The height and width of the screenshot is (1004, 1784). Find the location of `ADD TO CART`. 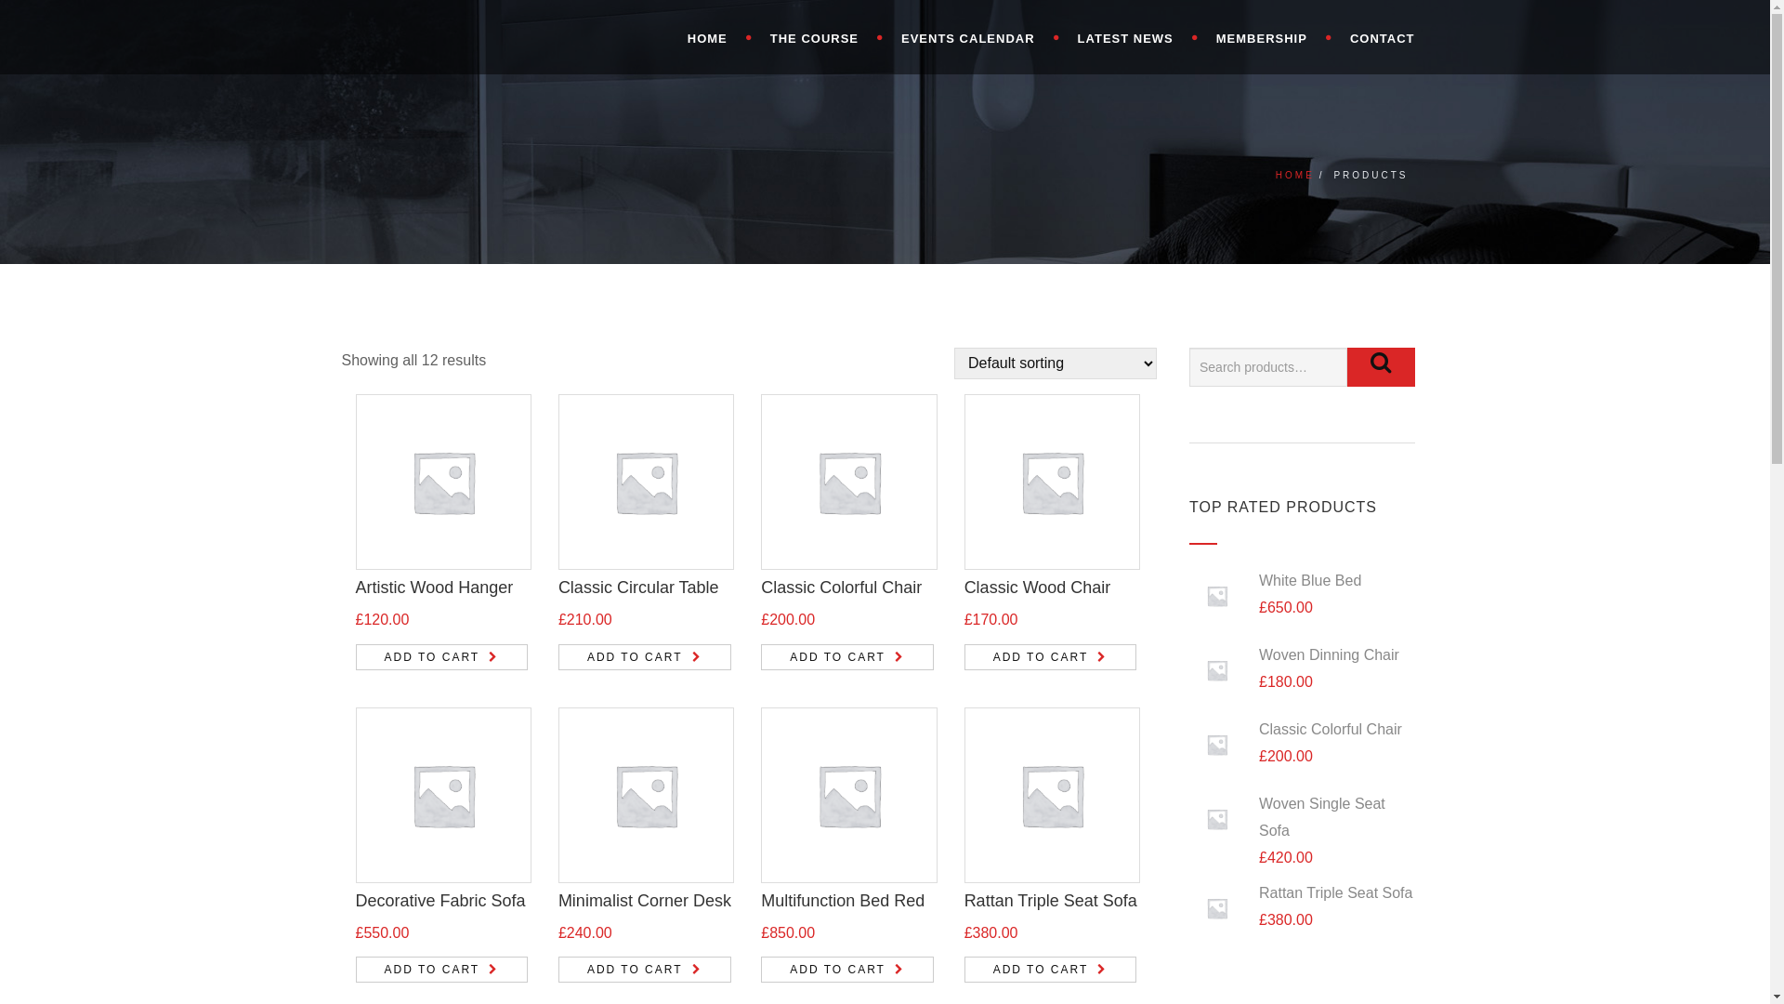

ADD TO CART is located at coordinates (441, 657).